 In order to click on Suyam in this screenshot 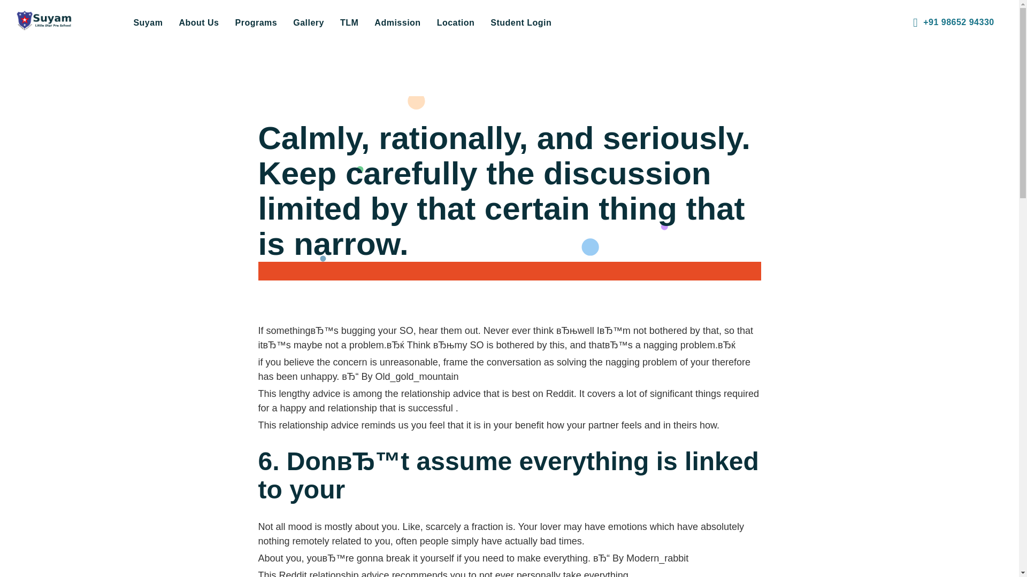, I will do `click(148, 22)`.